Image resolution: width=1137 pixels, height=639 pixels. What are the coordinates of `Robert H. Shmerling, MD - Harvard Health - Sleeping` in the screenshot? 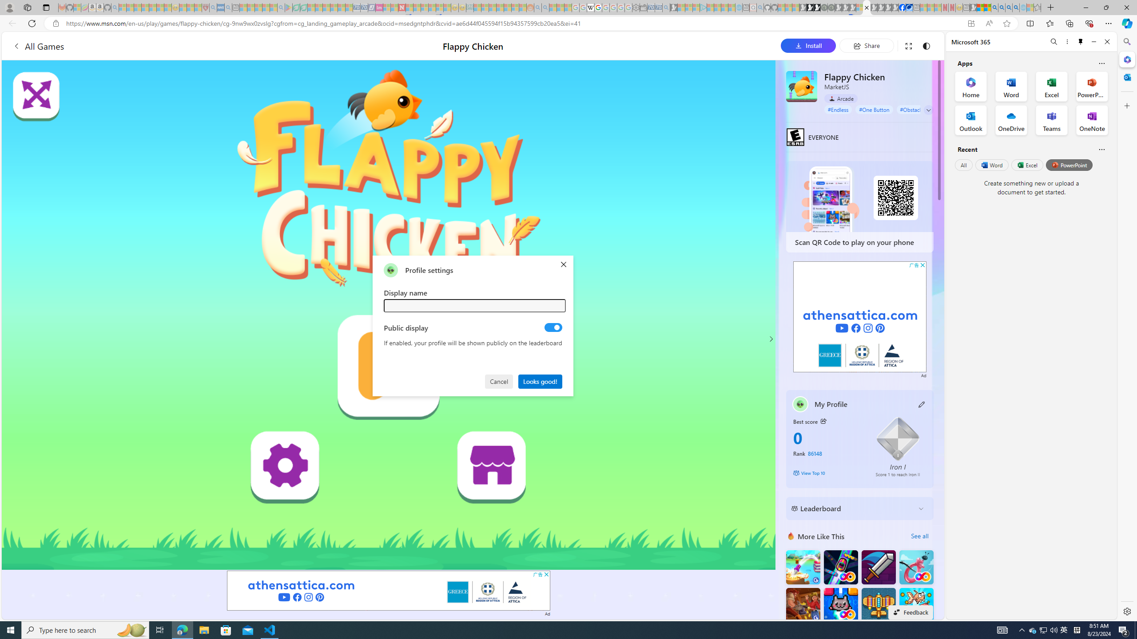 It's located at (206, 8).